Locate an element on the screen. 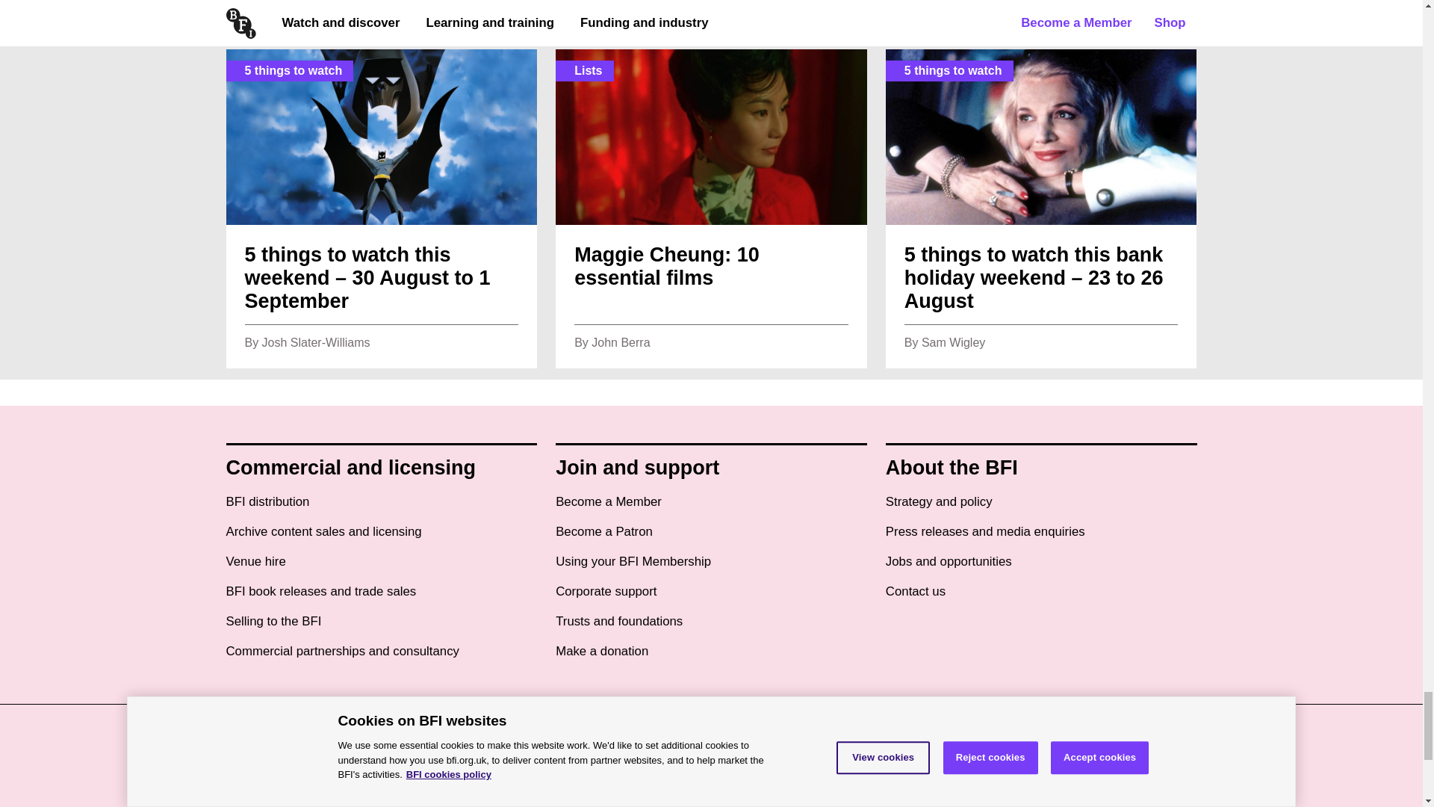 This screenshot has height=807, width=1434. Commercial partnerships and consultancy is located at coordinates (342, 652).